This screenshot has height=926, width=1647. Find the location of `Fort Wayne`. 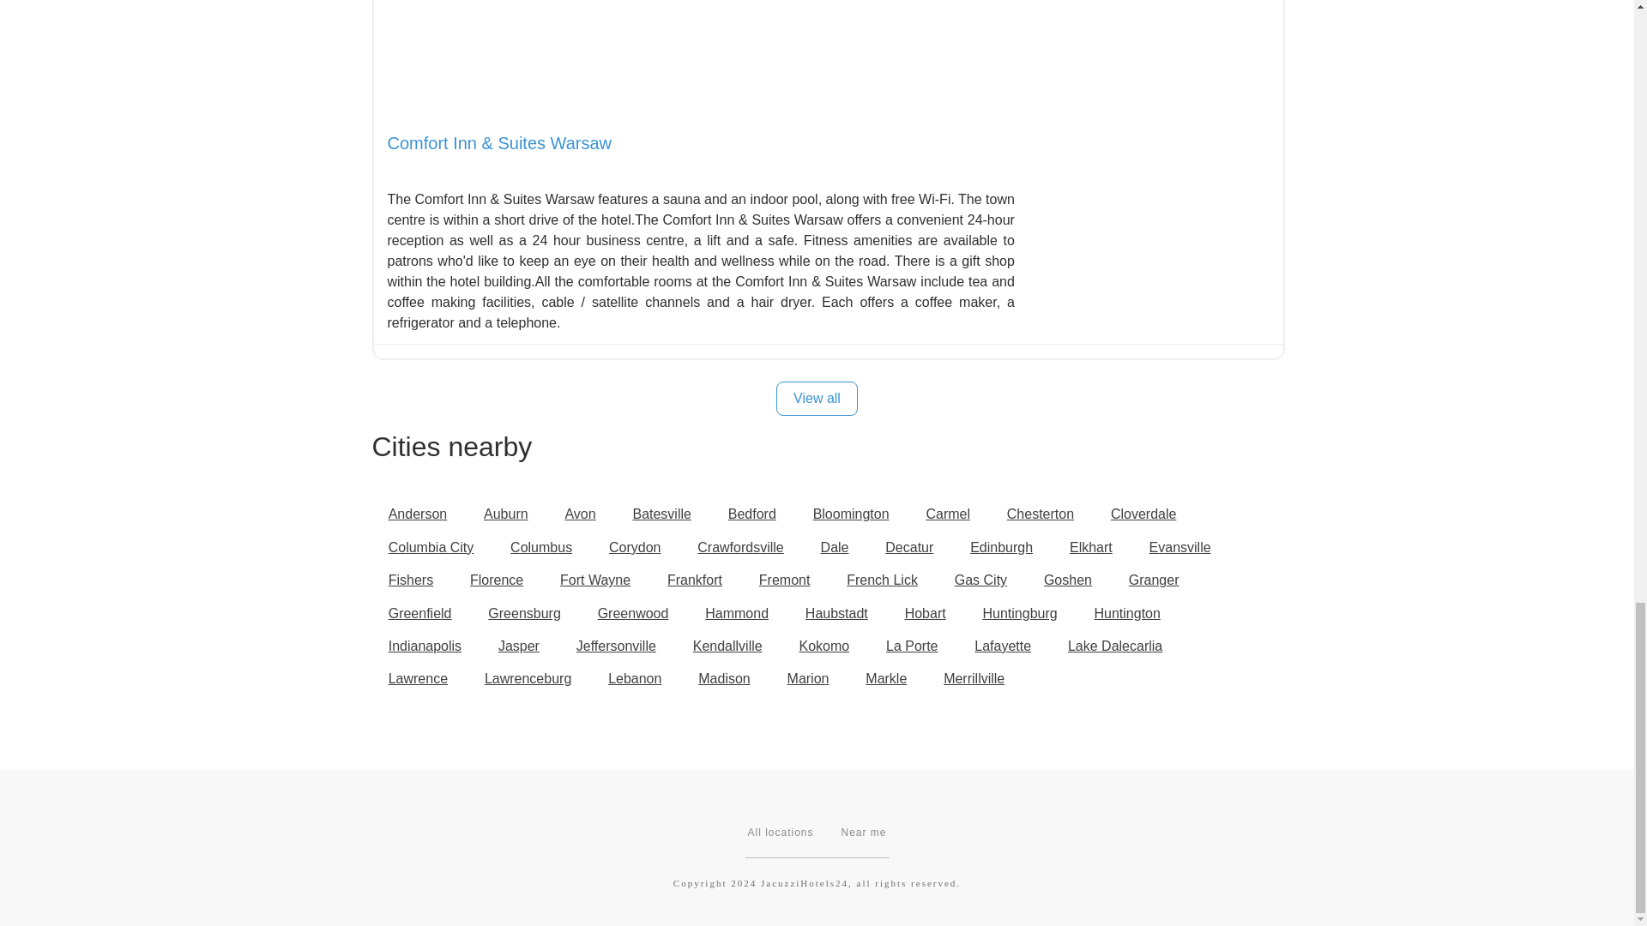

Fort Wayne is located at coordinates (595, 580).